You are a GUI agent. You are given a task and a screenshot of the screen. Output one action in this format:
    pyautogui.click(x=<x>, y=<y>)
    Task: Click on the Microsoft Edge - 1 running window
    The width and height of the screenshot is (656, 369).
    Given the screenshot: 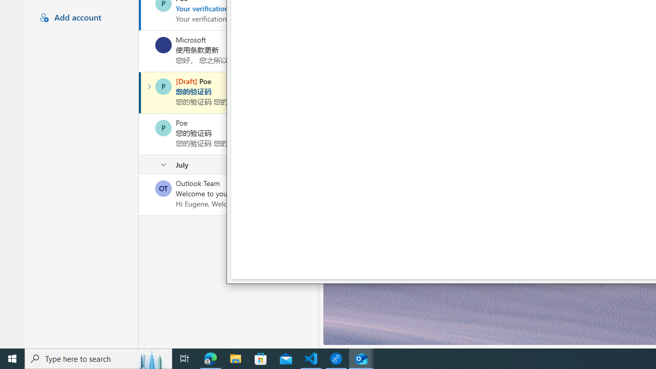 What is the action you would take?
    pyautogui.click(x=211, y=359)
    